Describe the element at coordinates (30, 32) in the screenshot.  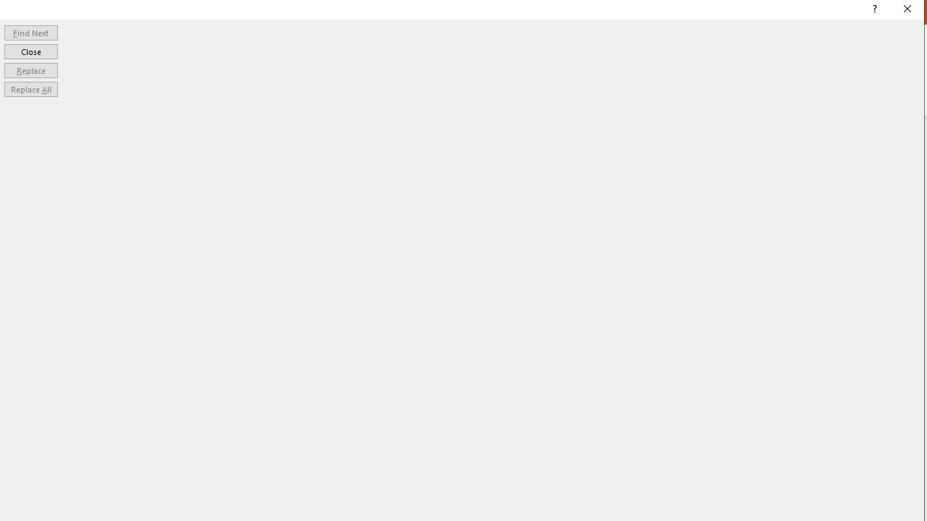
I see `Find Next` at that location.